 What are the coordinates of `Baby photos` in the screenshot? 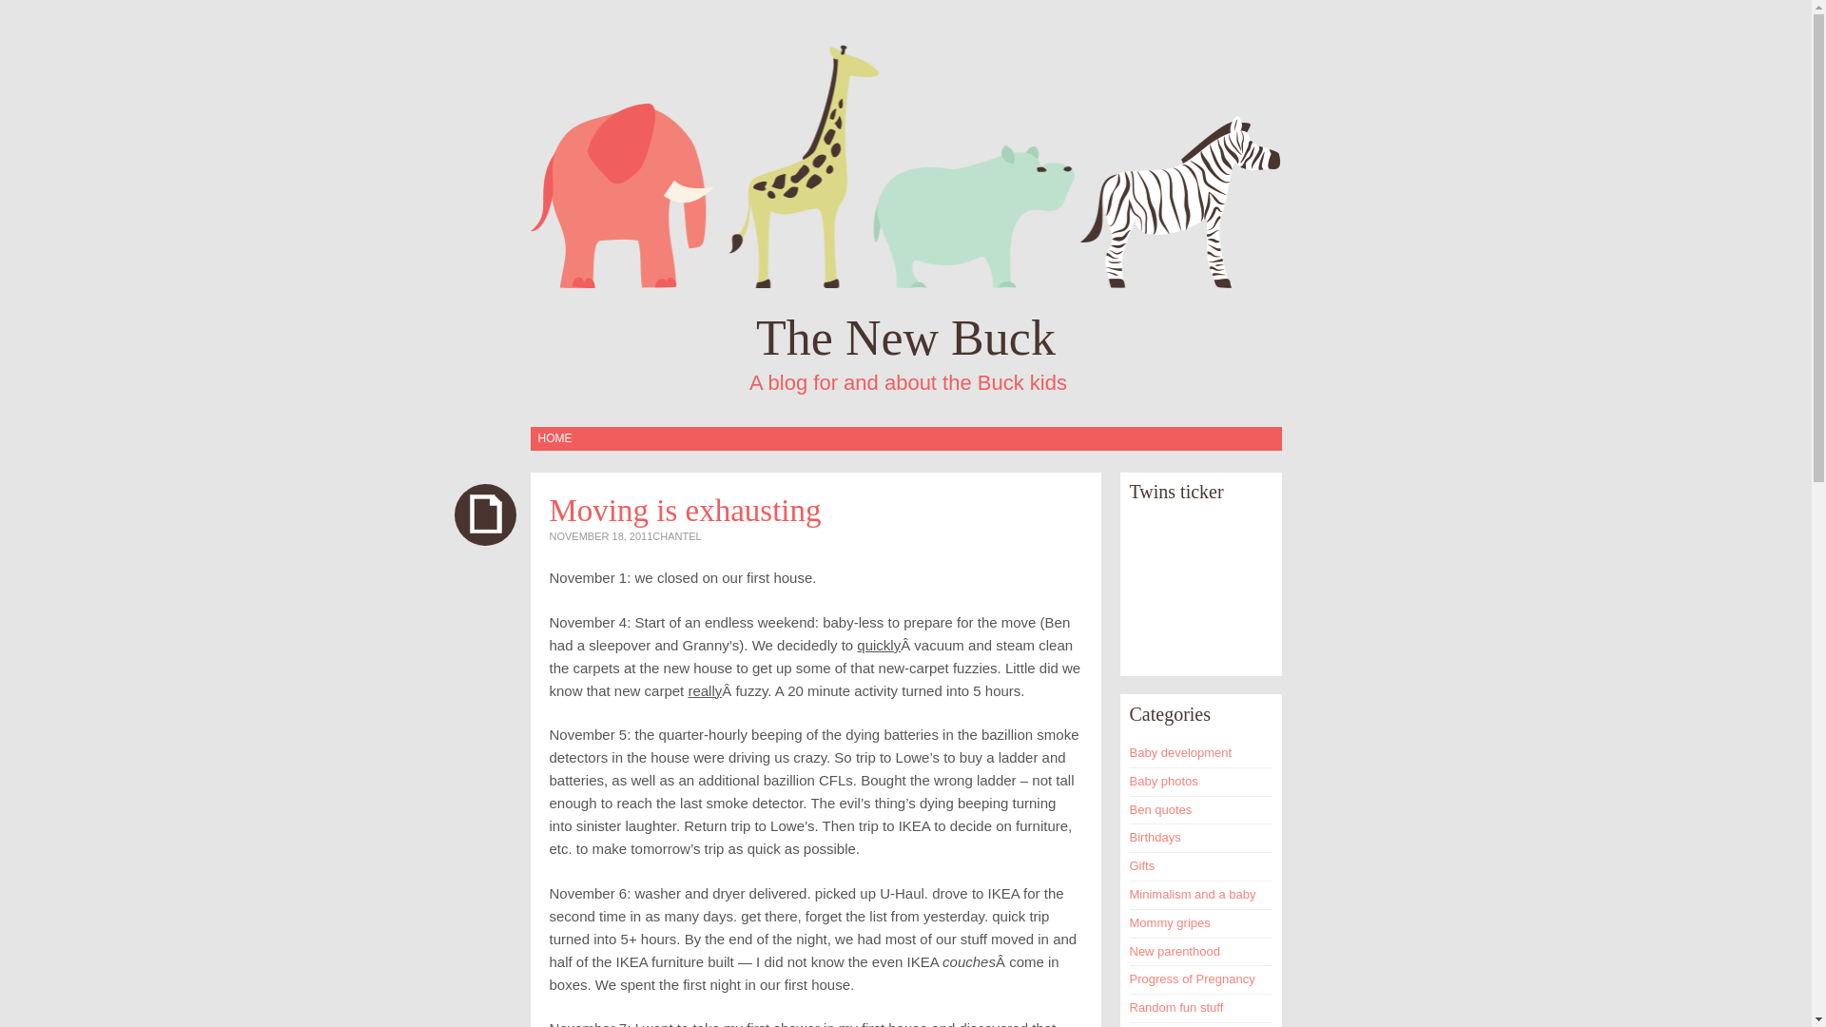 It's located at (1164, 782).